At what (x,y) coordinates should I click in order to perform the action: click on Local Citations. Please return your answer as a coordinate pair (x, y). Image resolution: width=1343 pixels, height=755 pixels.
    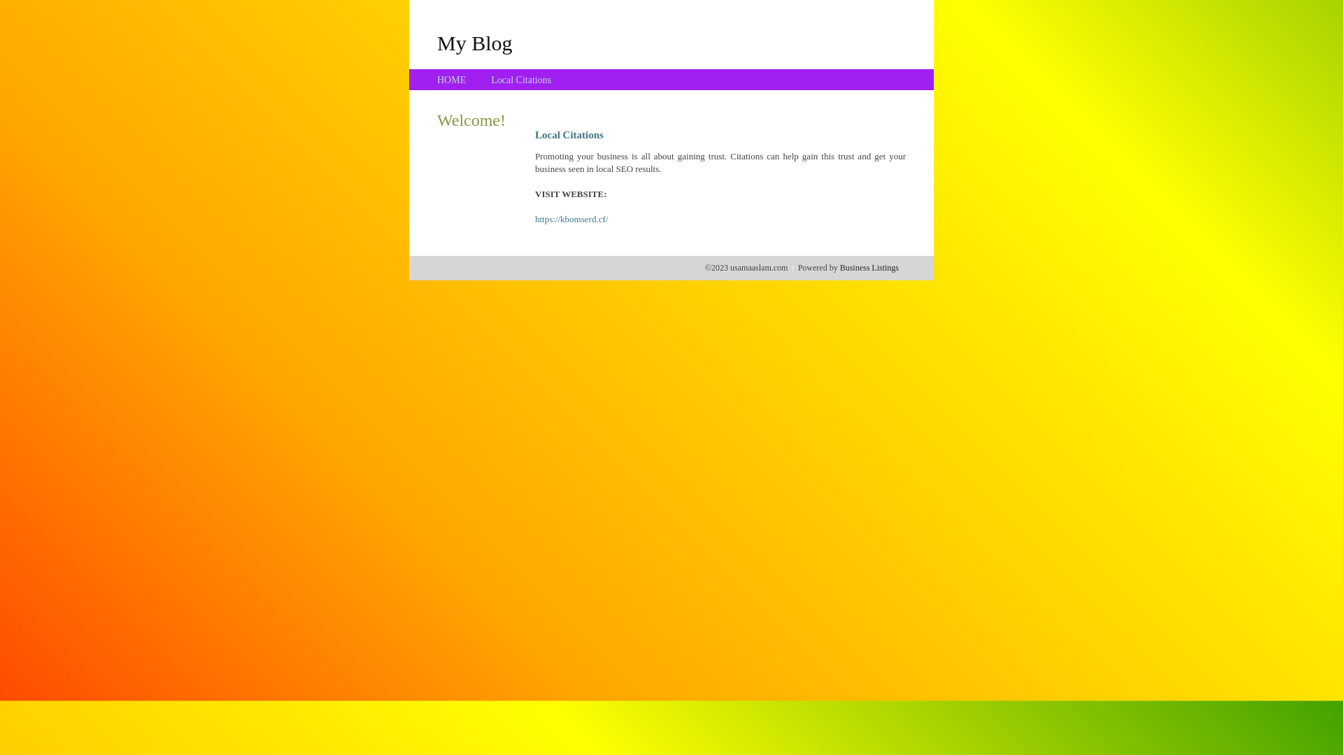
    Looking at the image, I should click on (521, 80).